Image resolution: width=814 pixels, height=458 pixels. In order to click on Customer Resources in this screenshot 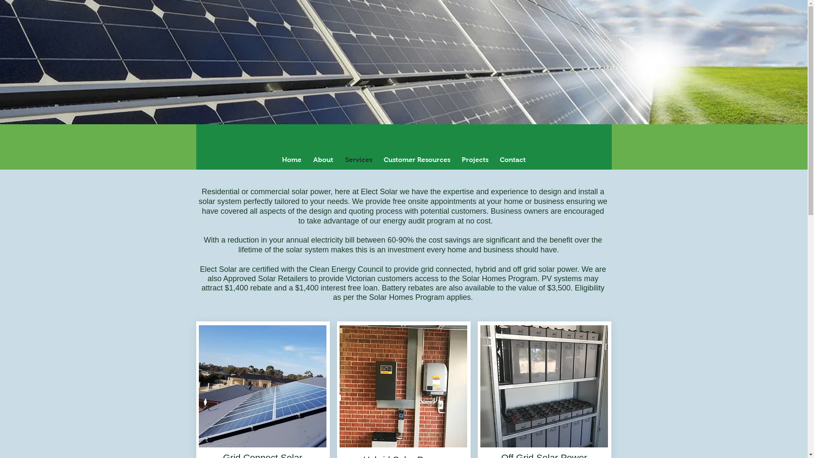, I will do `click(417, 159)`.